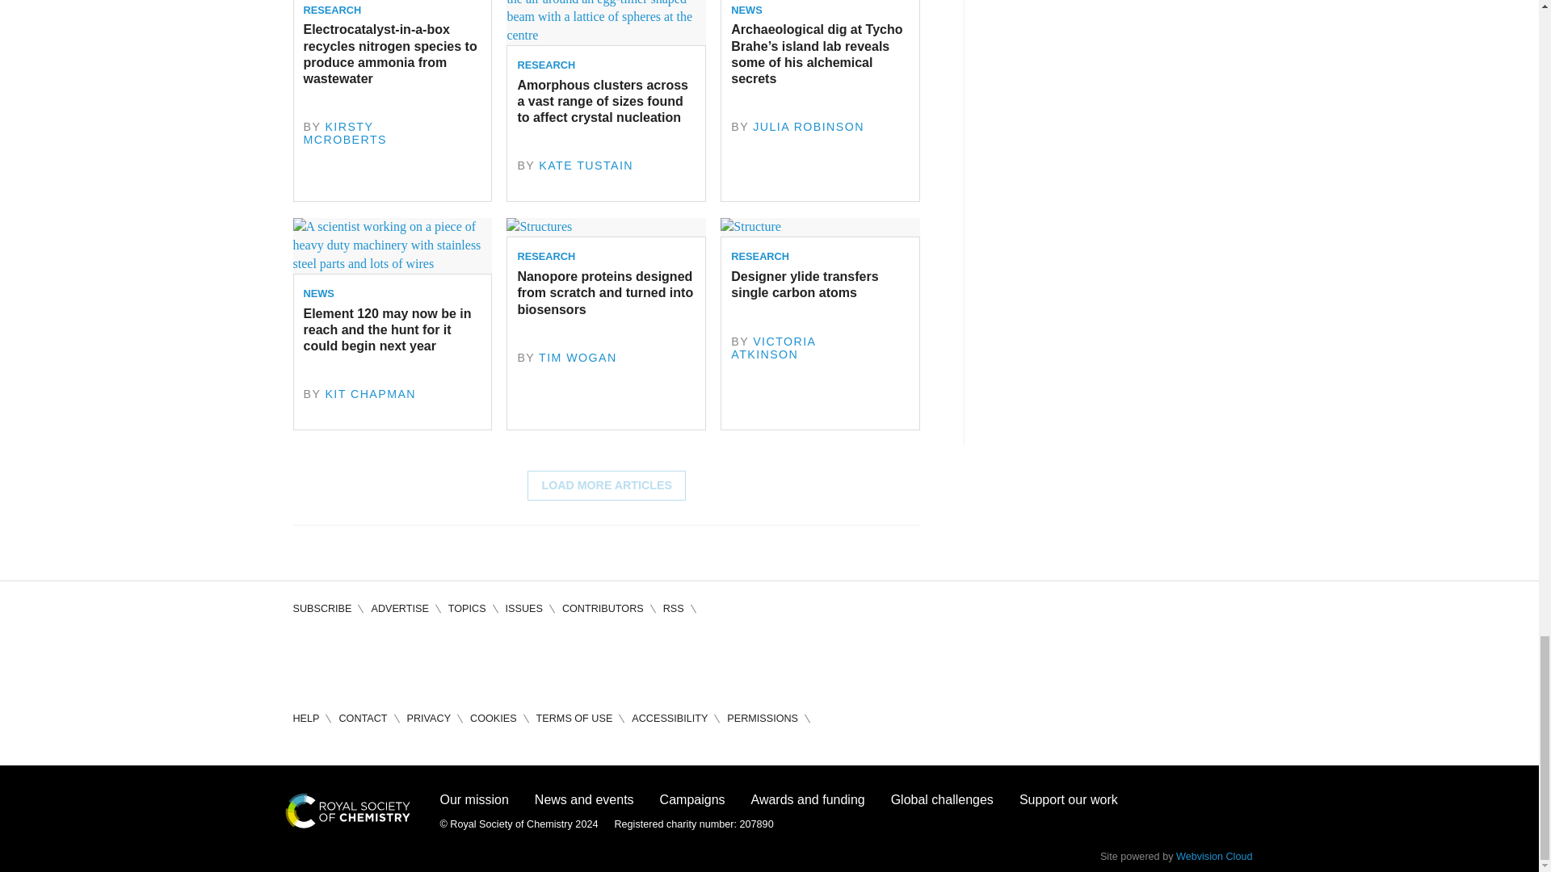 This screenshot has height=872, width=1551. What do you see at coordinates (352, 659) in the screenshot?
I see `Follow on Twitter` at bounding box center [352, 659].